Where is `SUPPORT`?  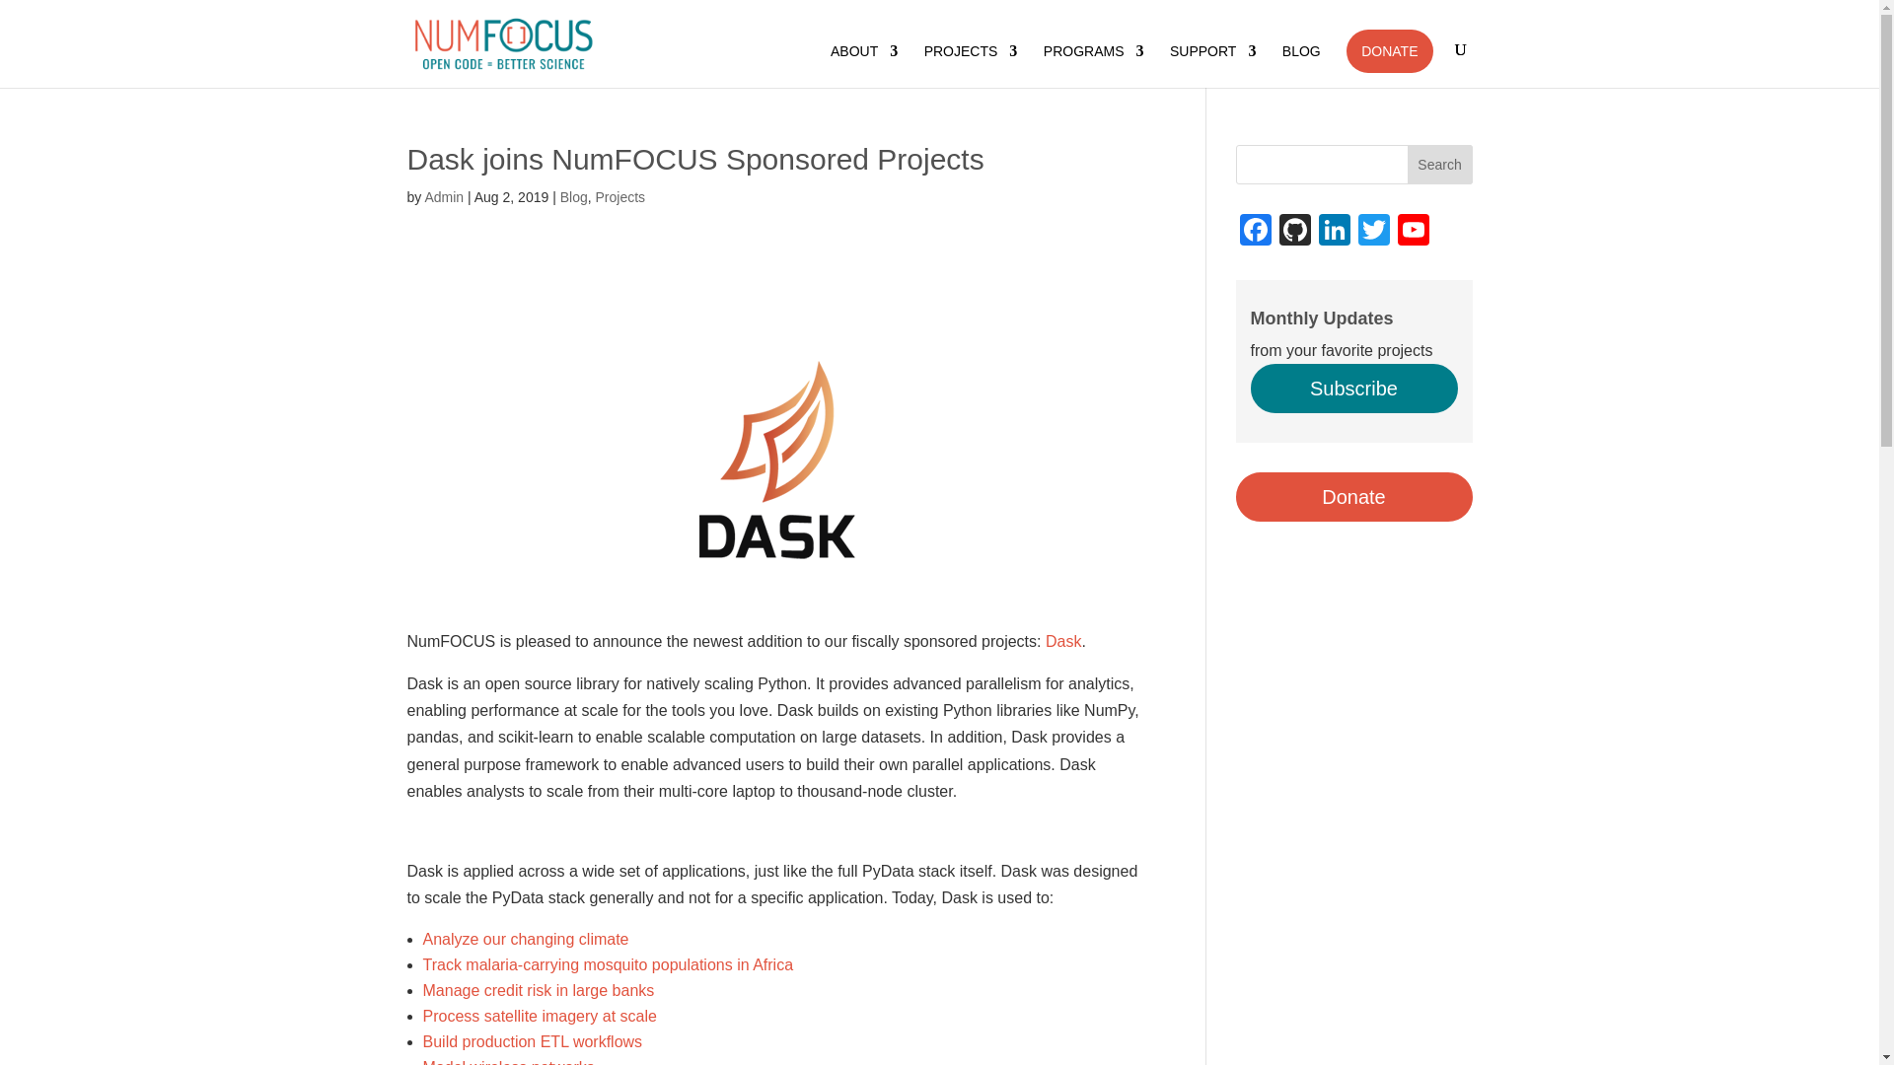 SUPPORT is located at coordinates (1212, 65).